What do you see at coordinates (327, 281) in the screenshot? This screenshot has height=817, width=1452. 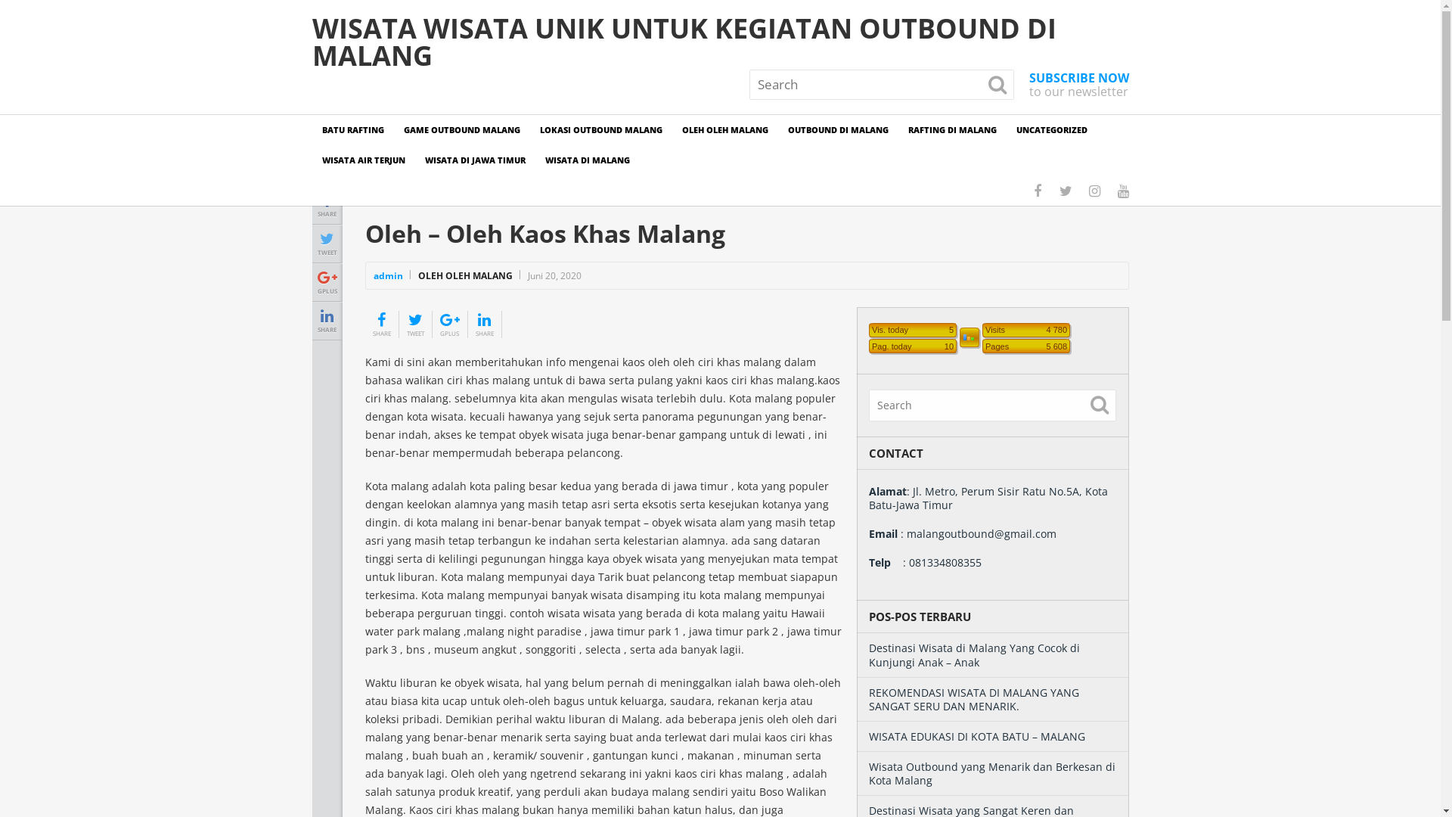 I see `GPLUS` at bounding box center [327, 281].